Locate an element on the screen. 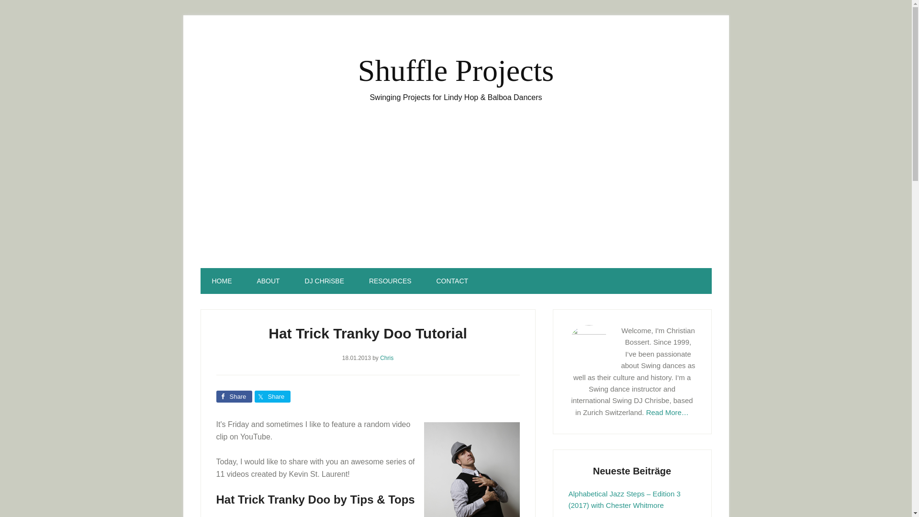 The height and width of the screenshot is (517, 919). Shuffle Projects is located at coordinates (456, 70).